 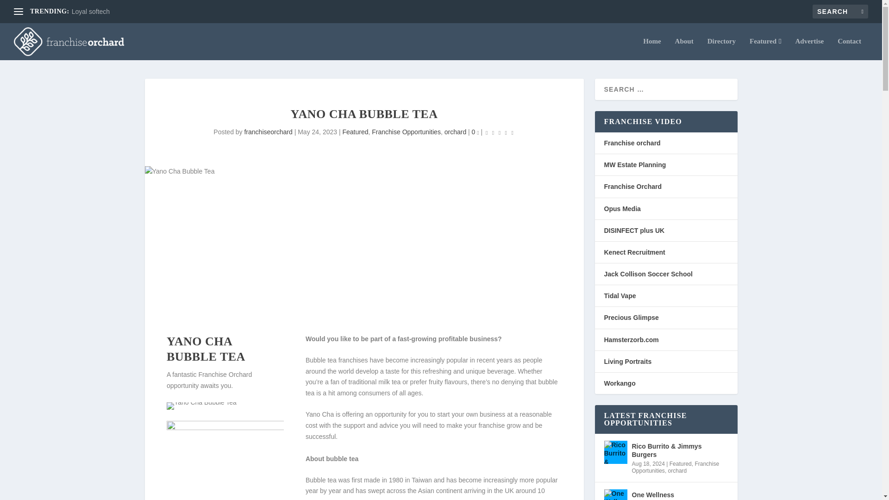 I want to click on Advertise, so click(x=809, y=49).